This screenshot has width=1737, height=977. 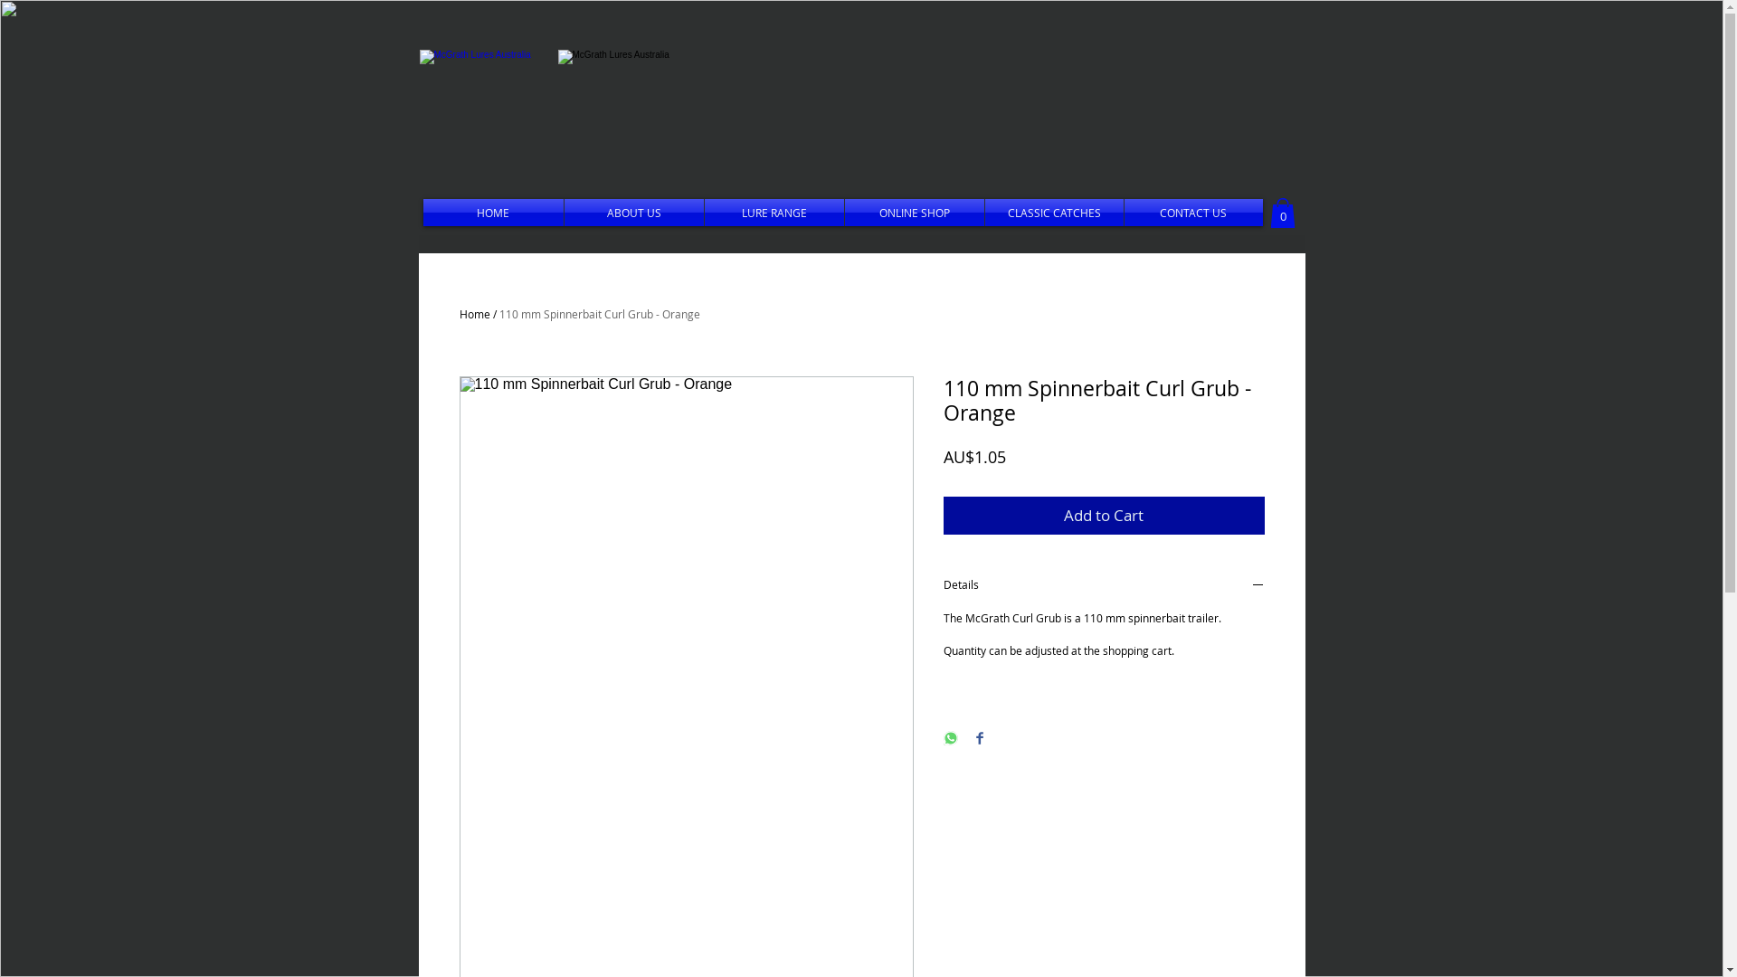 What do you see at coordinates (634, 213) in the screenshot?
I see `ABOUT US` at bounding box center [634, 213].